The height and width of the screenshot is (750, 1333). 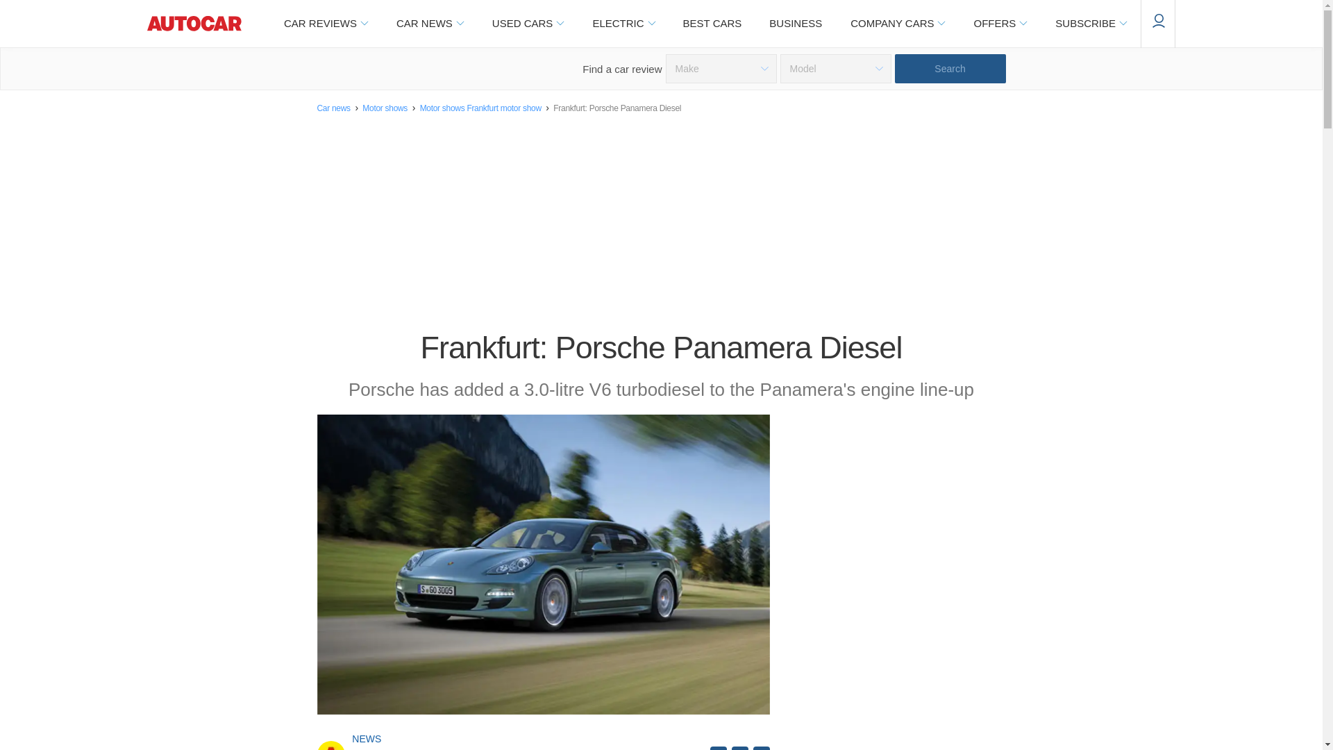 I want to click on BUSINESS, so click(x=796, y=24).